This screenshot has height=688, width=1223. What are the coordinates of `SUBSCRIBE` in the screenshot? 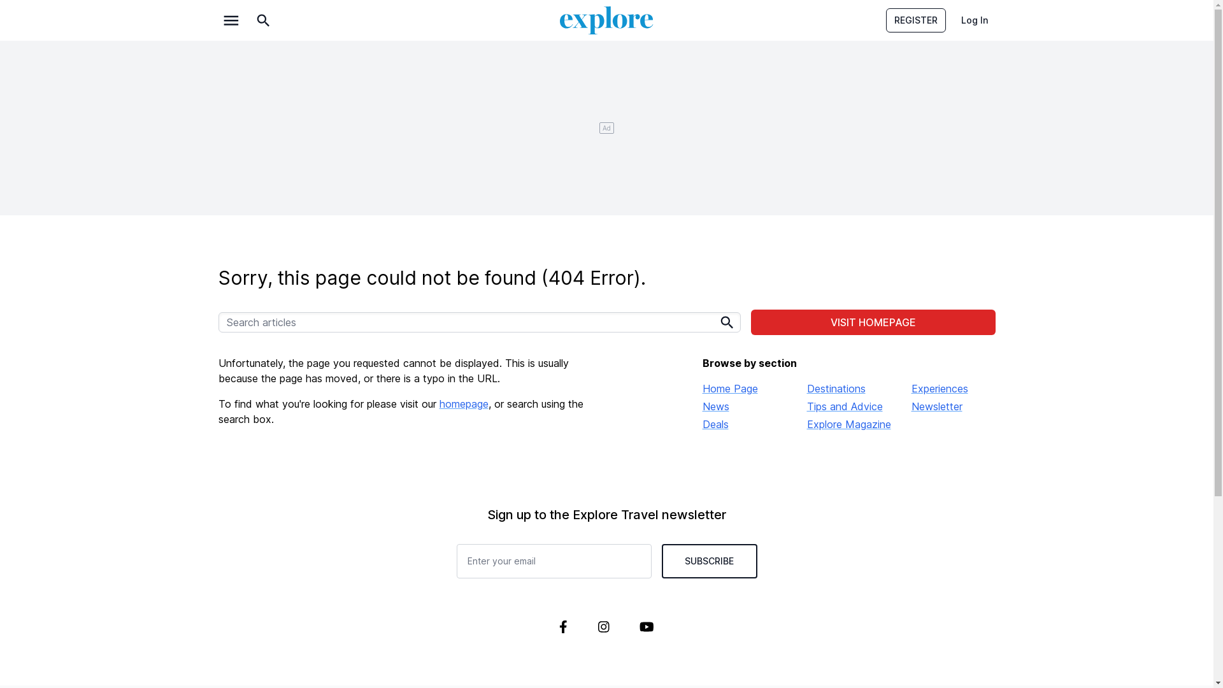 It's located at (709, 561).